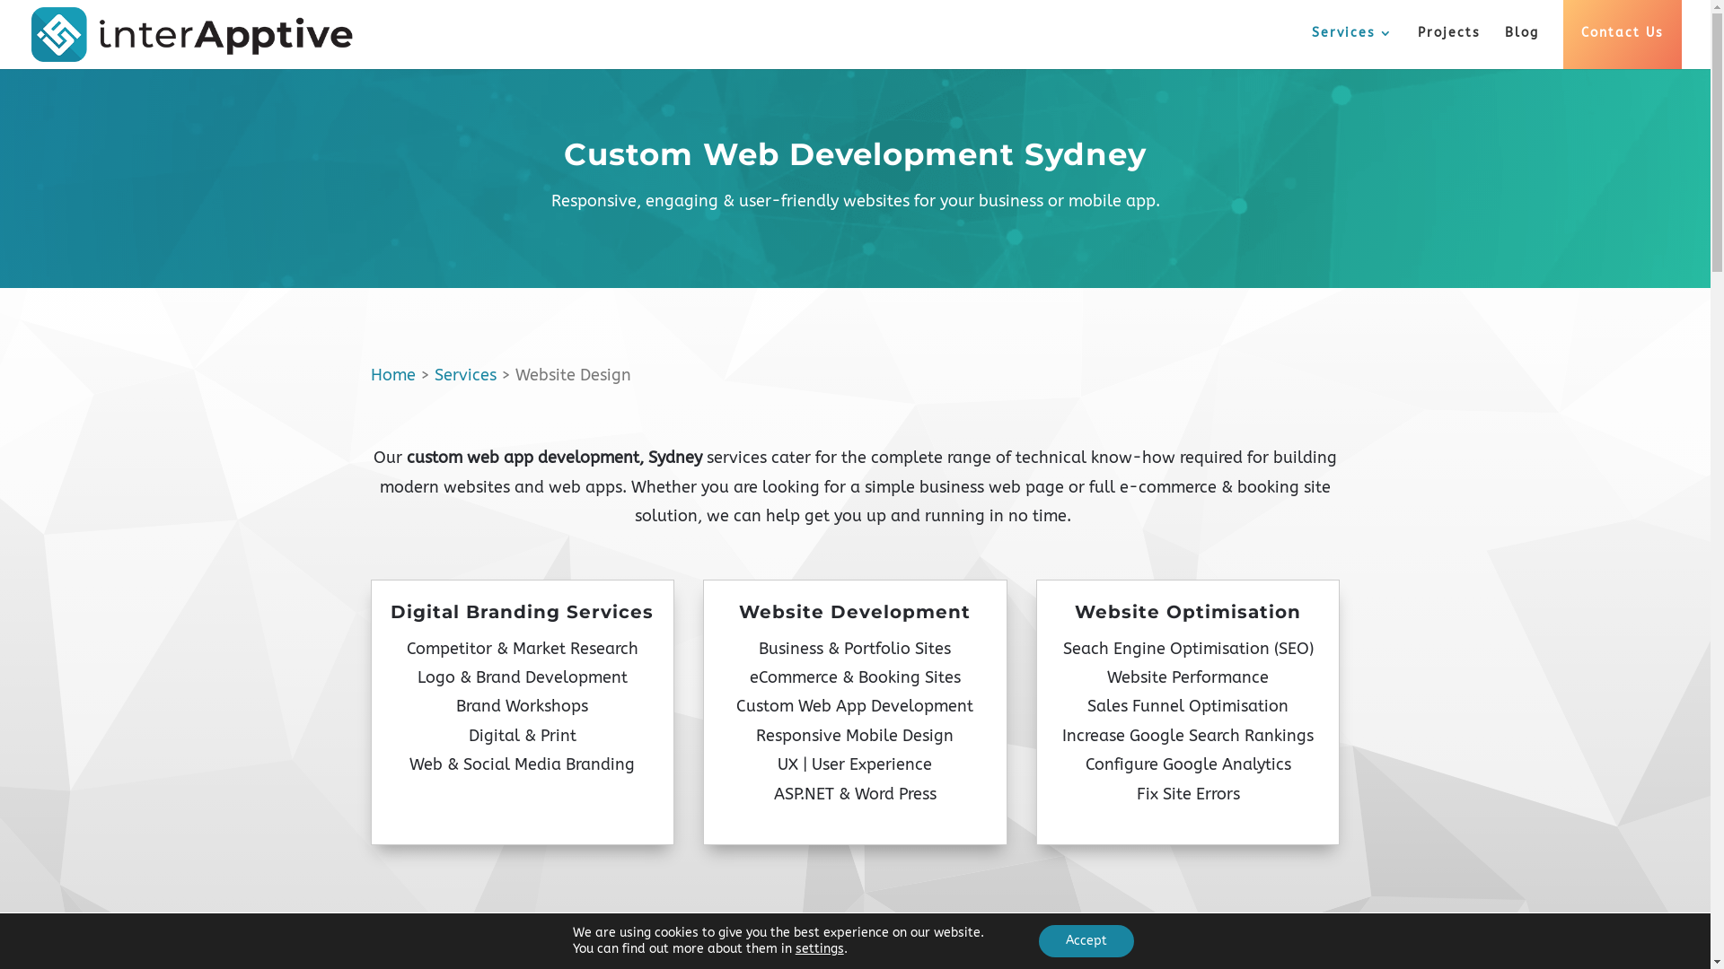  I want to click on Home, so click(392, 375).